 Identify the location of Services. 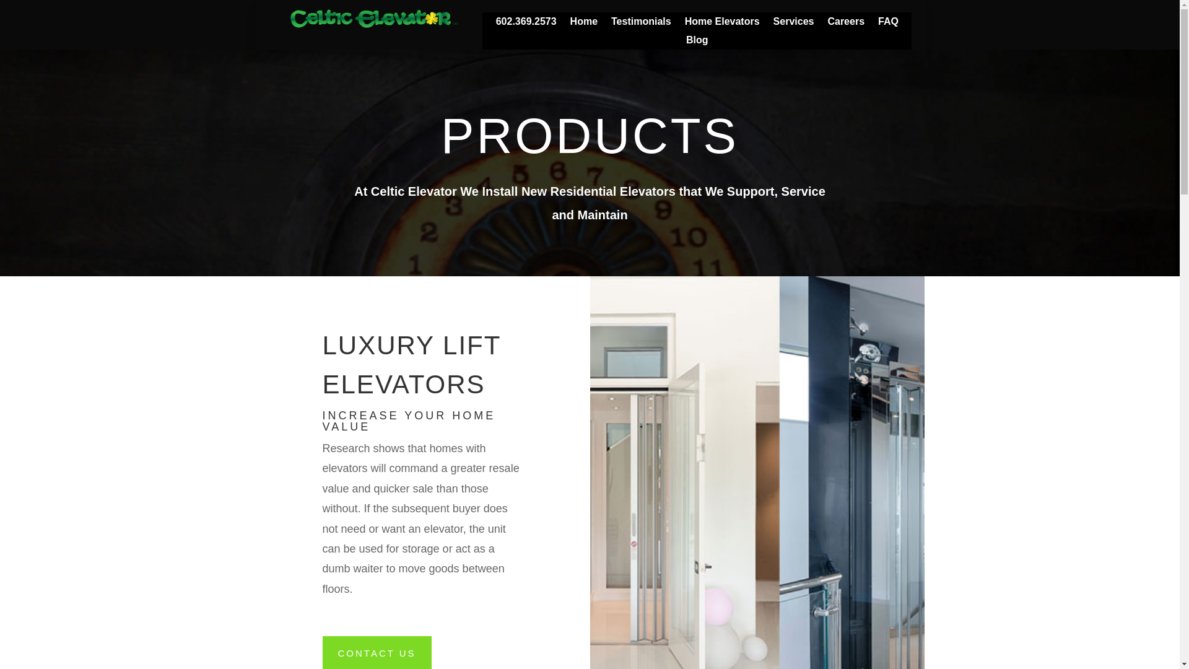
(794, 24).